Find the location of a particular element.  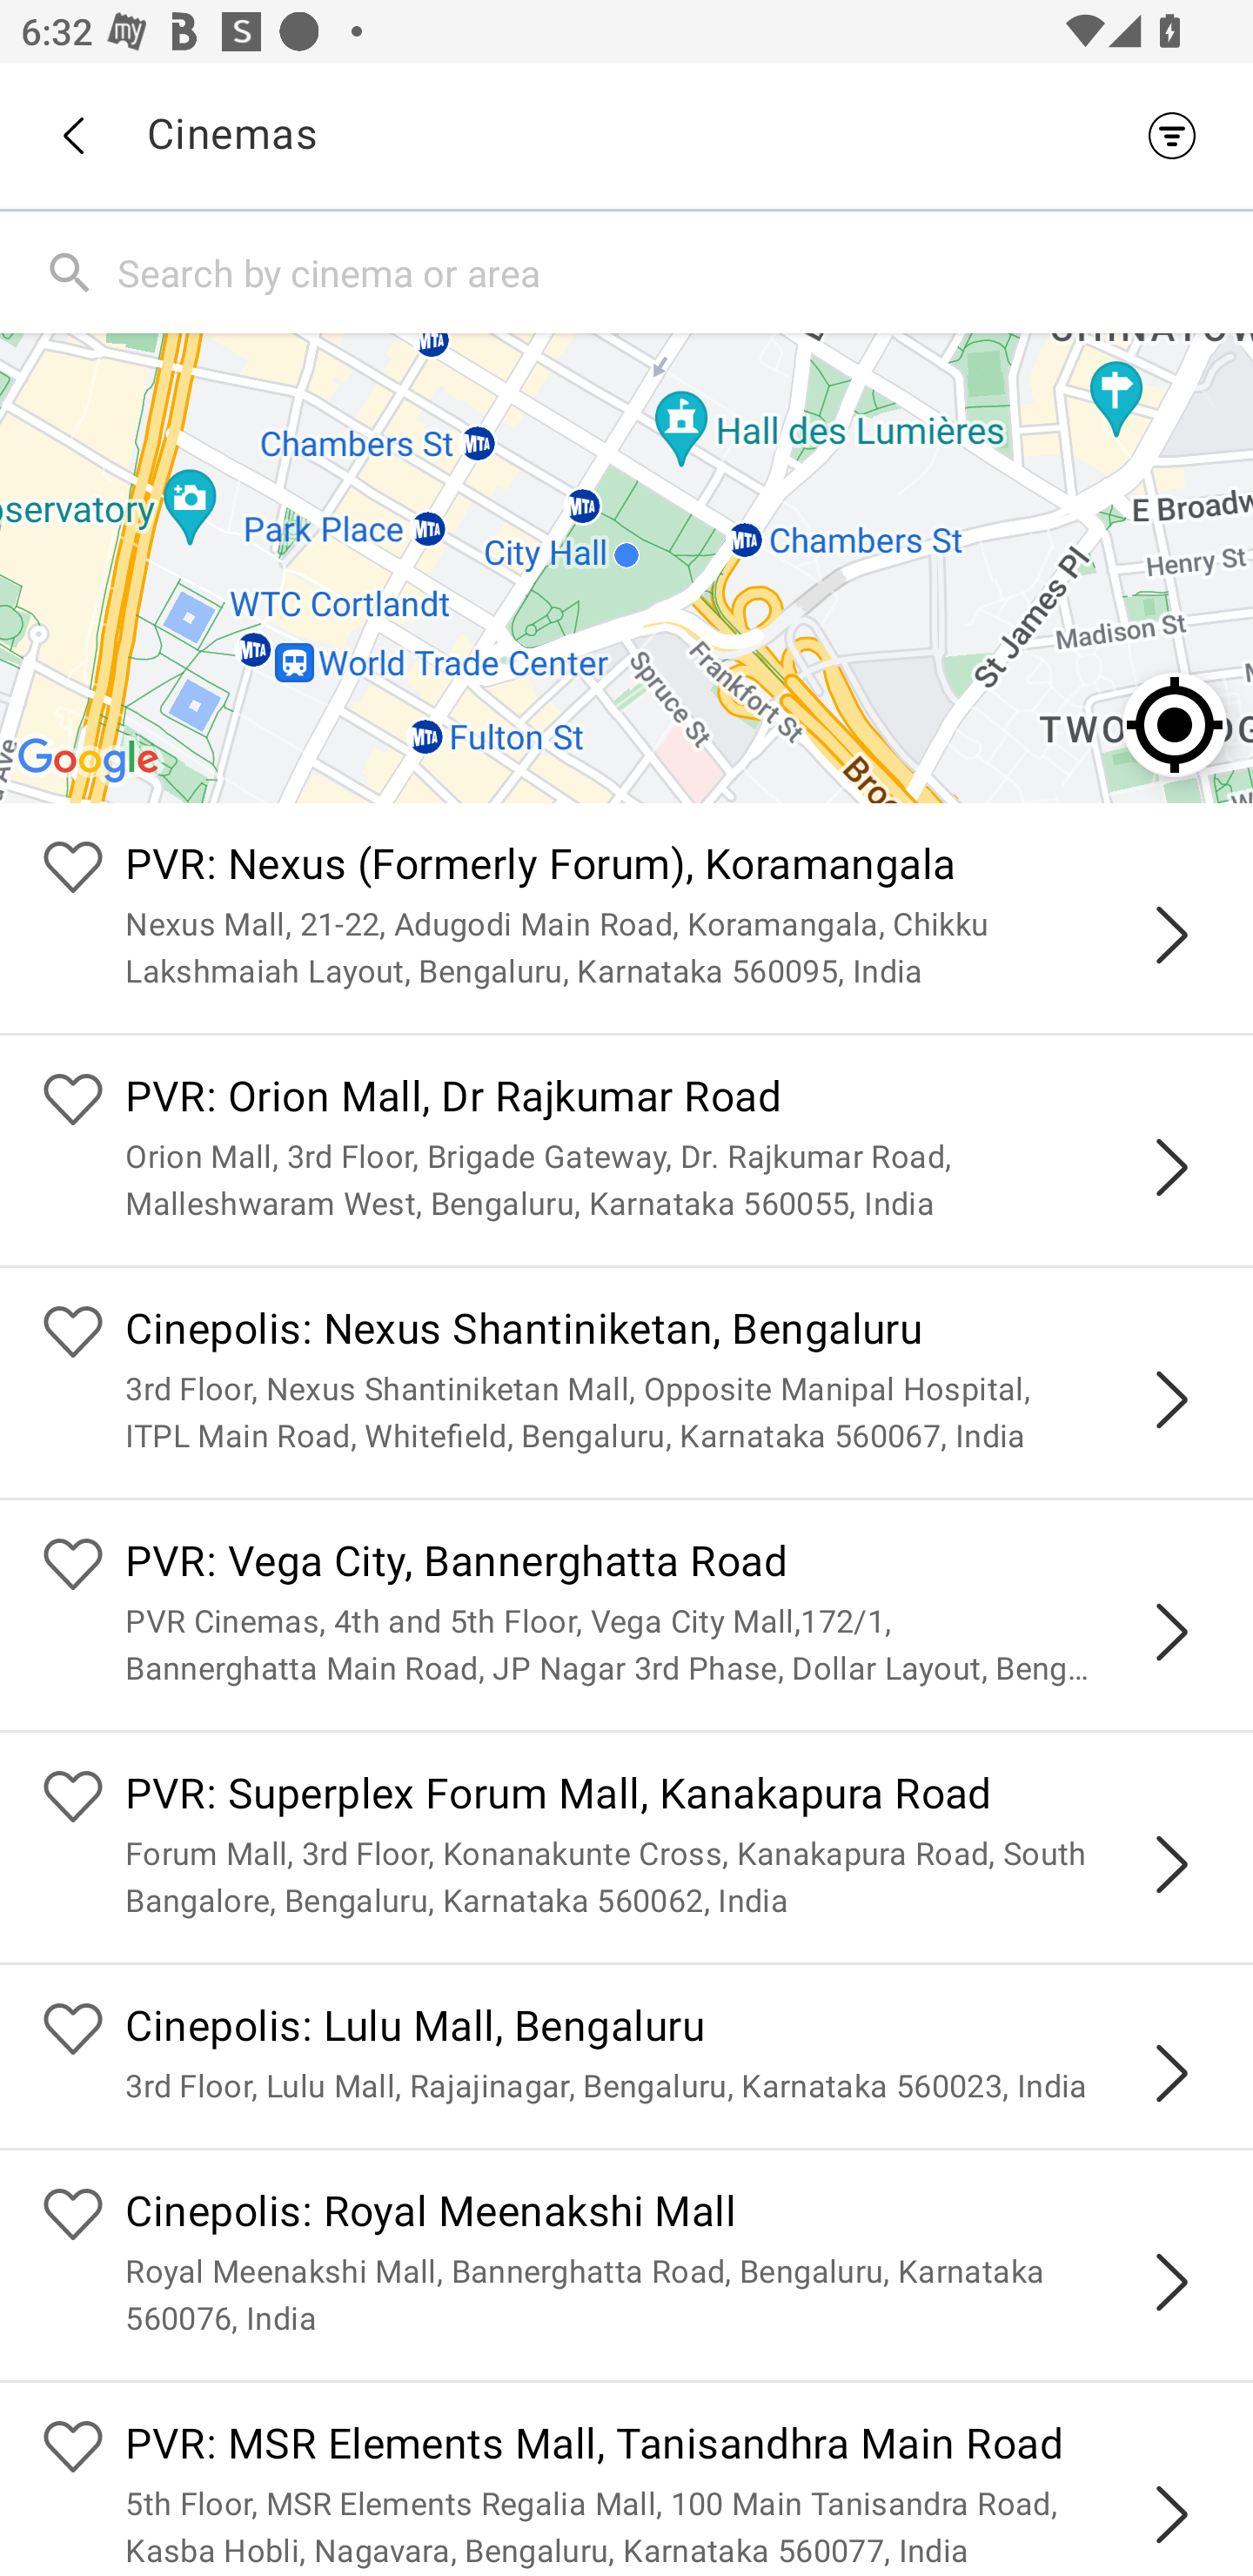

 is located at coordinates (1171, 2515).